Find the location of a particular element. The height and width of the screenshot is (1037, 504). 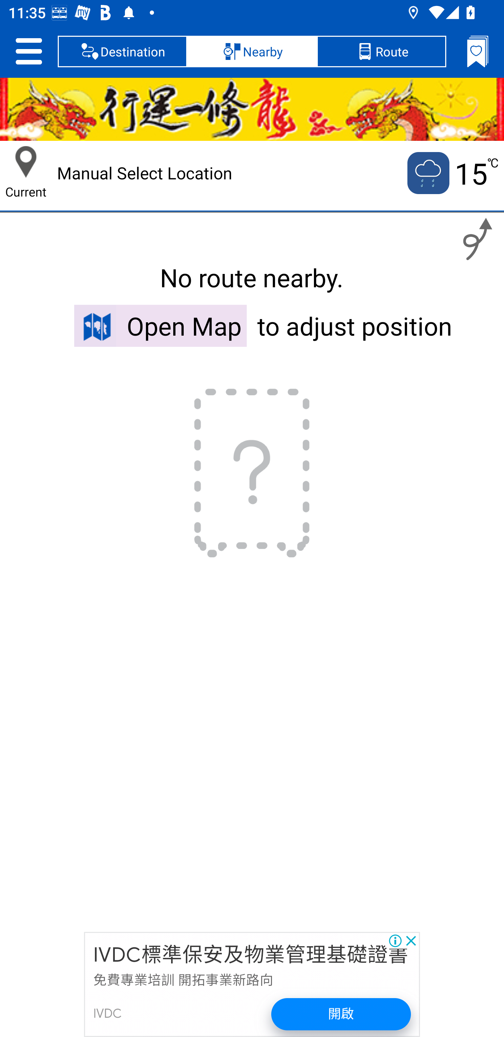

Destination is located at coordinates (122, 51).